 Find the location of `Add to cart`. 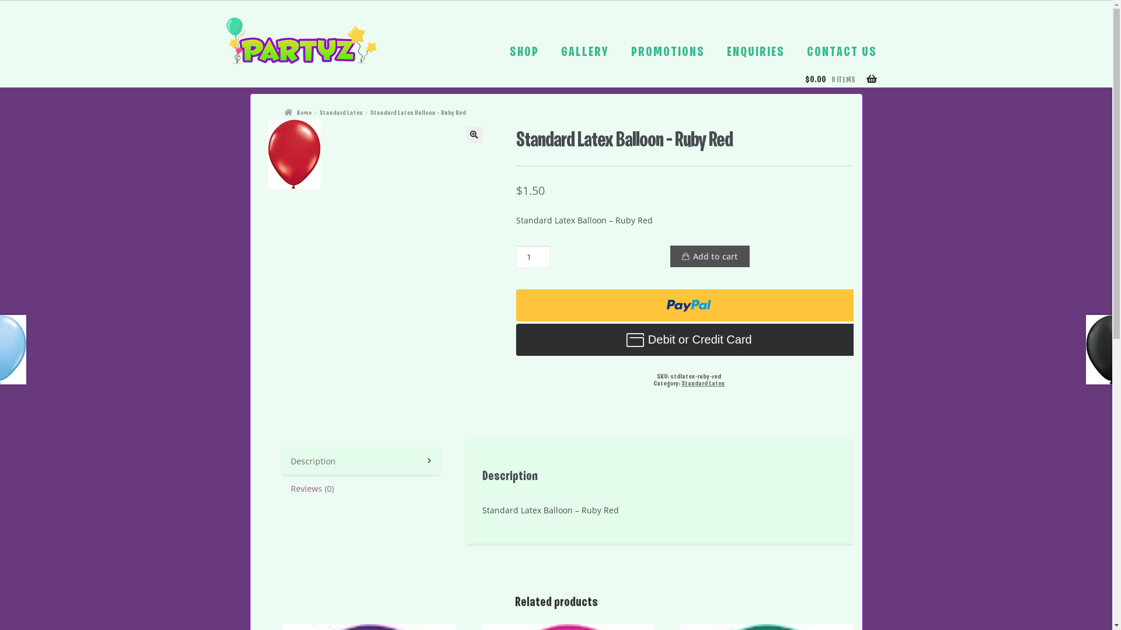

Add to cart is located at coordinates (710, 256).